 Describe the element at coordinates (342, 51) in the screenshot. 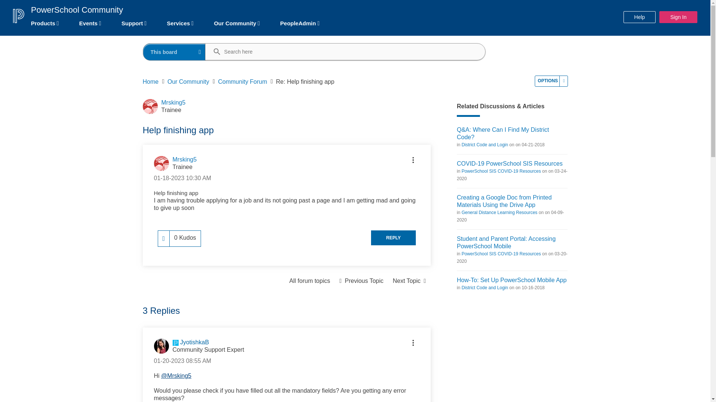

I see `Search` at that location.